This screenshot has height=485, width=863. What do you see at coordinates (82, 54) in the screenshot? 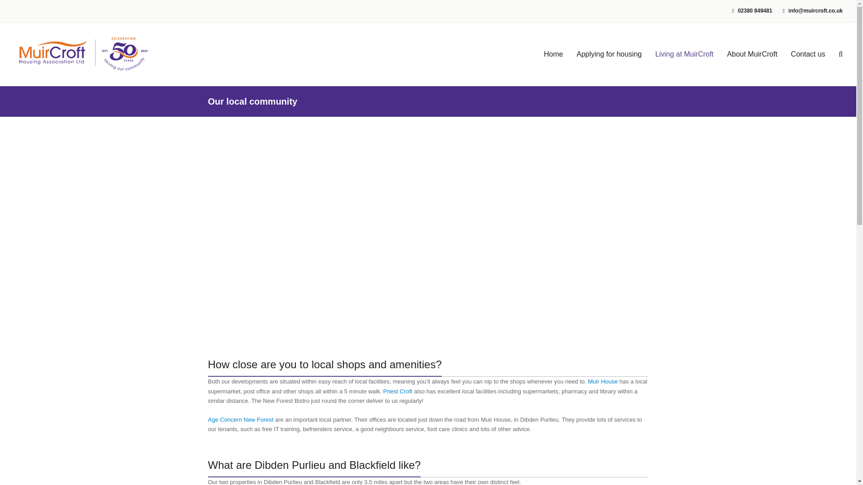
I see `Muircroft Housing Association Ltd` at bounding box center [82, 54].